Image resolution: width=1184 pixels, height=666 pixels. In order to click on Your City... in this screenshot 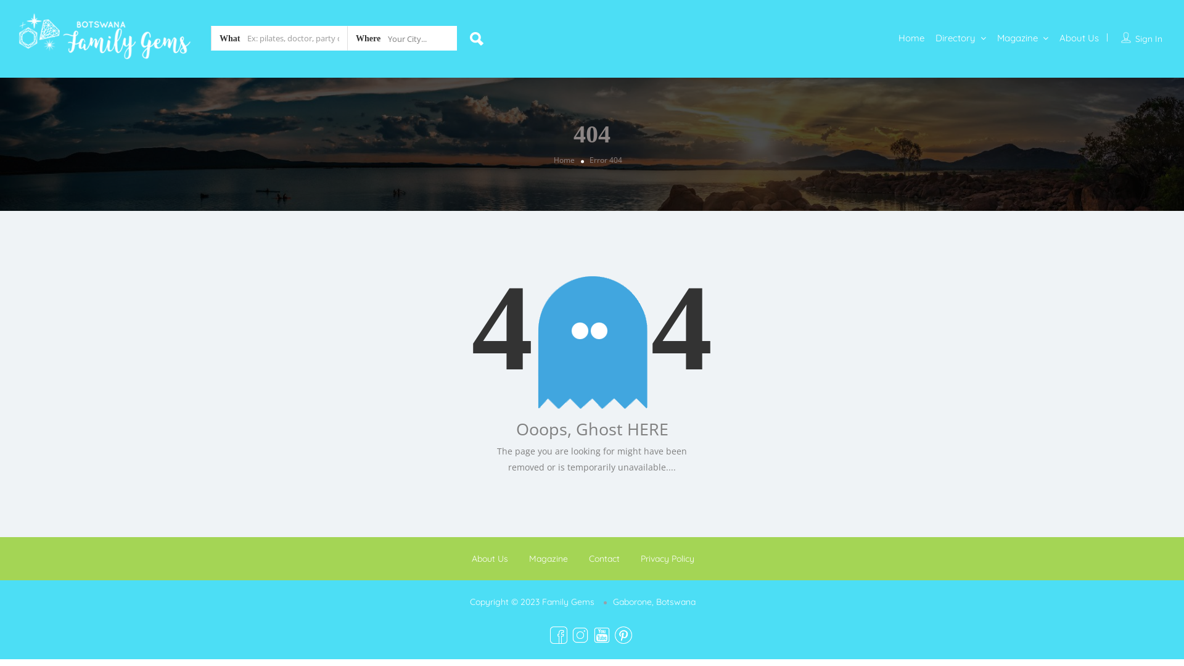, I will do `click(402, 38)`.